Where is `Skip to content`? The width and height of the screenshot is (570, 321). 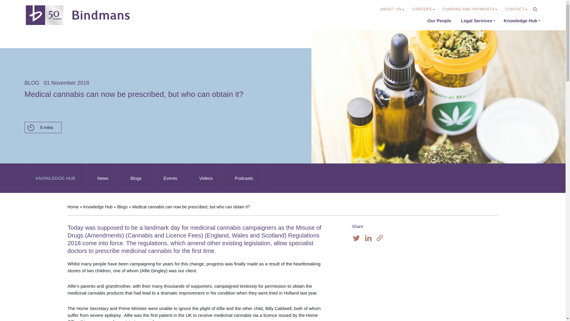
Skip to content is located at coordinates (4, 12).